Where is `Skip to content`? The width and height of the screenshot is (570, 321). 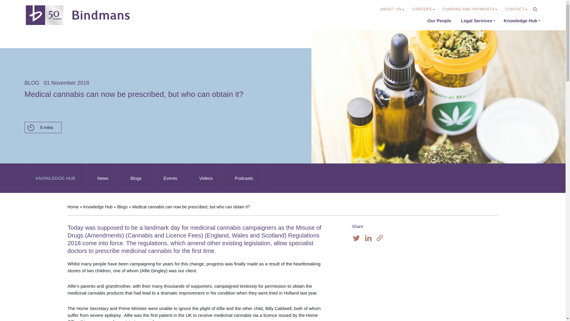
Skip to content is located at coordinates (4, 12).